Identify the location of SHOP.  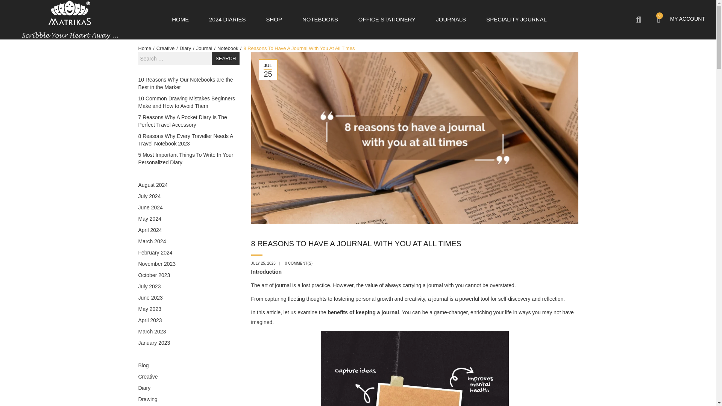
(274, 20).